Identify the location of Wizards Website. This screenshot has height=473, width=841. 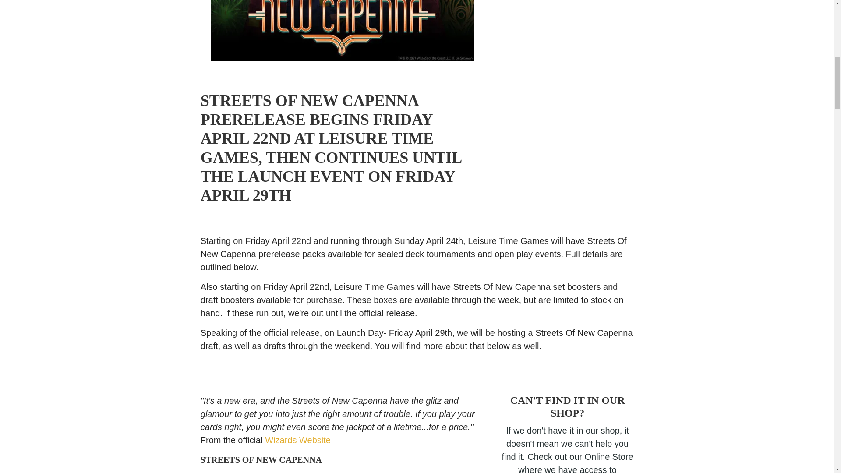
(297, 440).